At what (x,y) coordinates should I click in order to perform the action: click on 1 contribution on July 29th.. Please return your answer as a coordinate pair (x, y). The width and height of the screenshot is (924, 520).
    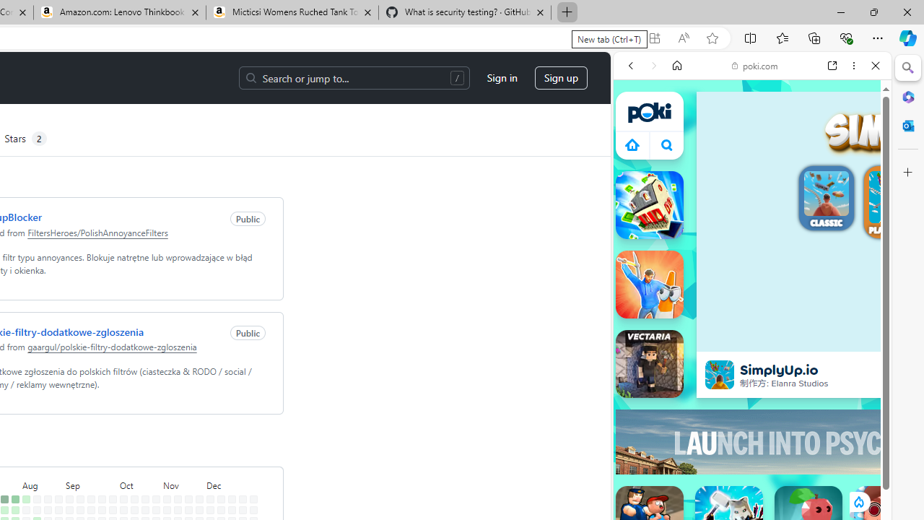
    Looking at the image, I should click on (14, 510).